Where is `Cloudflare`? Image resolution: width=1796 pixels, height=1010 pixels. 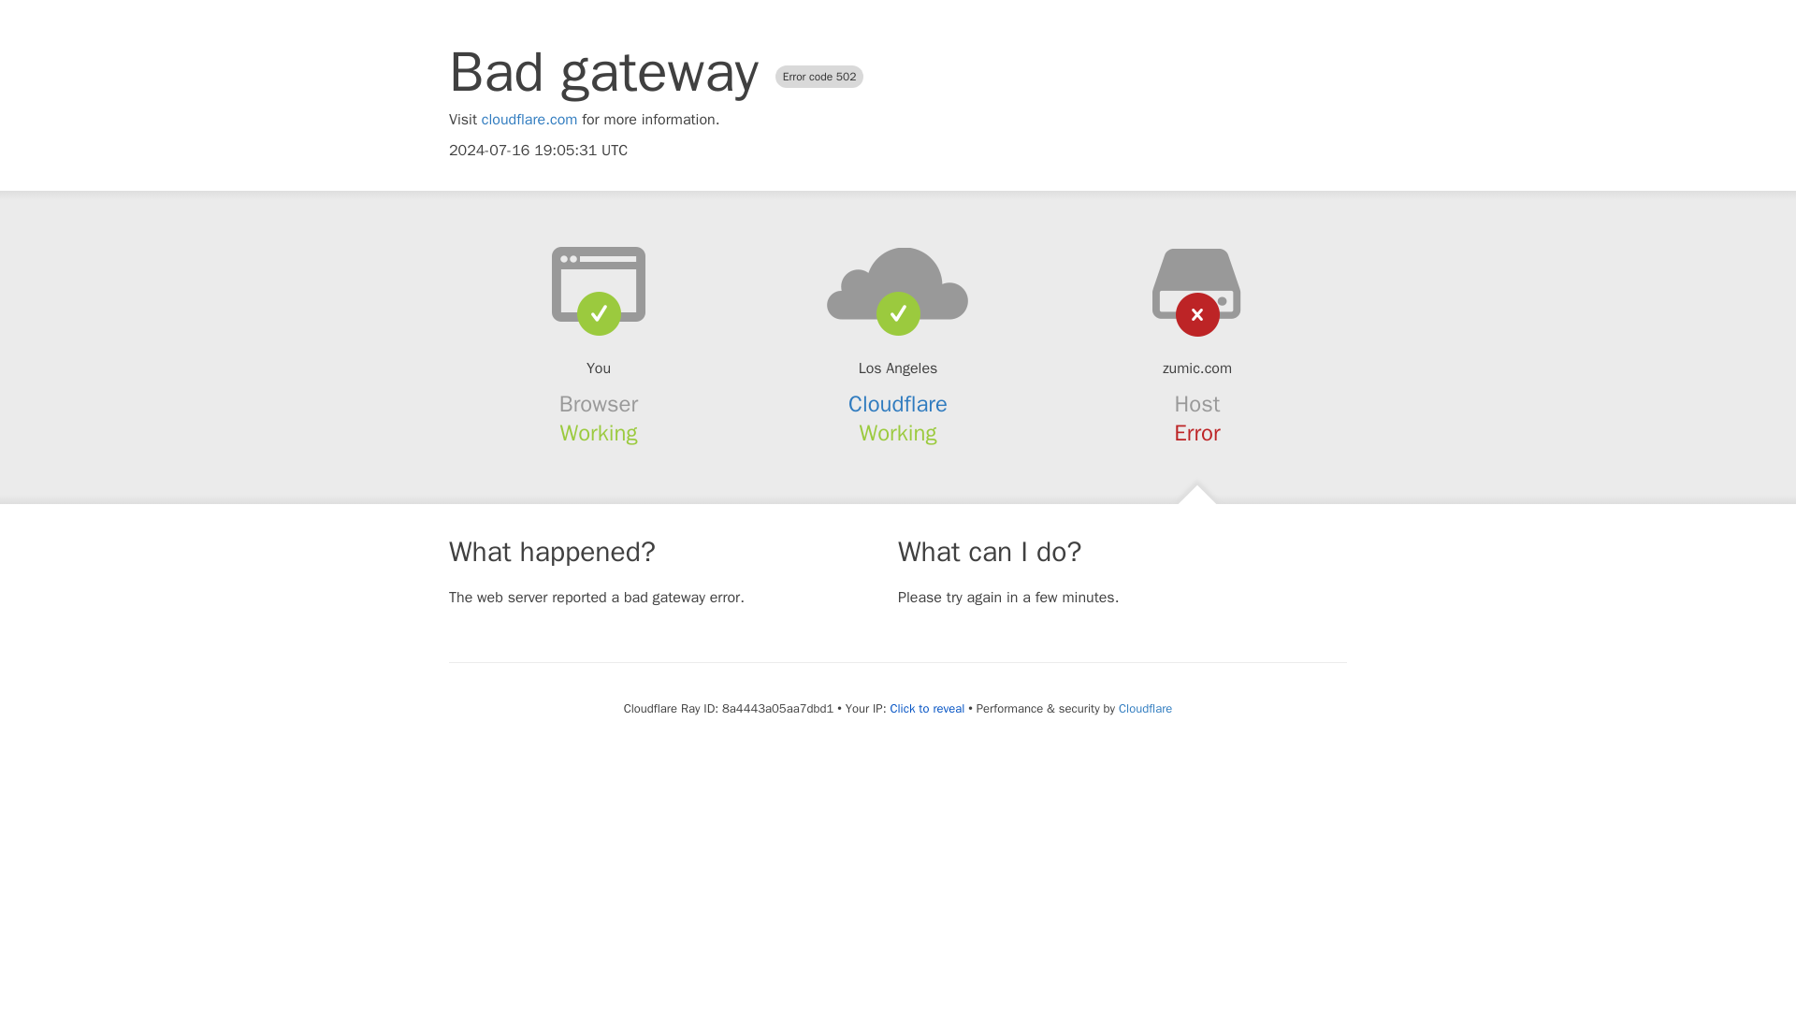 Cloudflare is located at coordinates (898, 404).